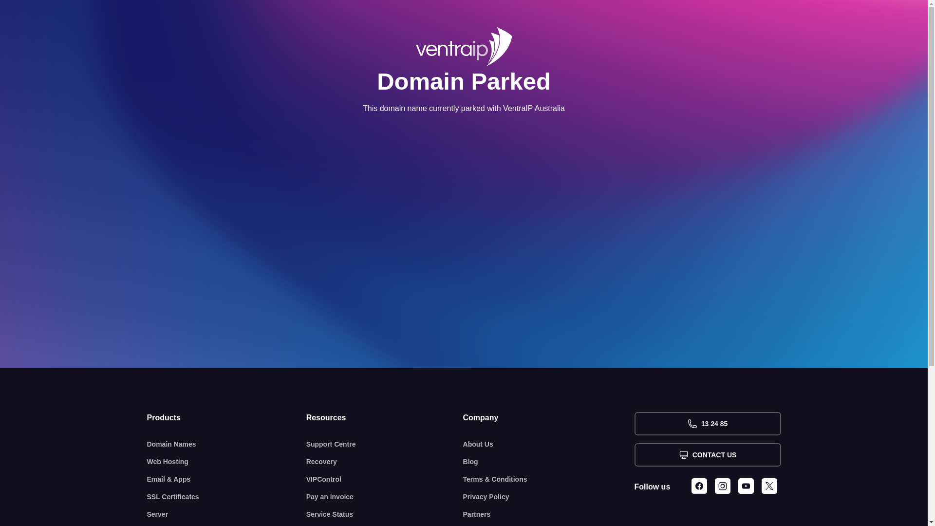 The height and width of the screenshot is (526, 935). I want to click on Service Status, so click(385, 514).